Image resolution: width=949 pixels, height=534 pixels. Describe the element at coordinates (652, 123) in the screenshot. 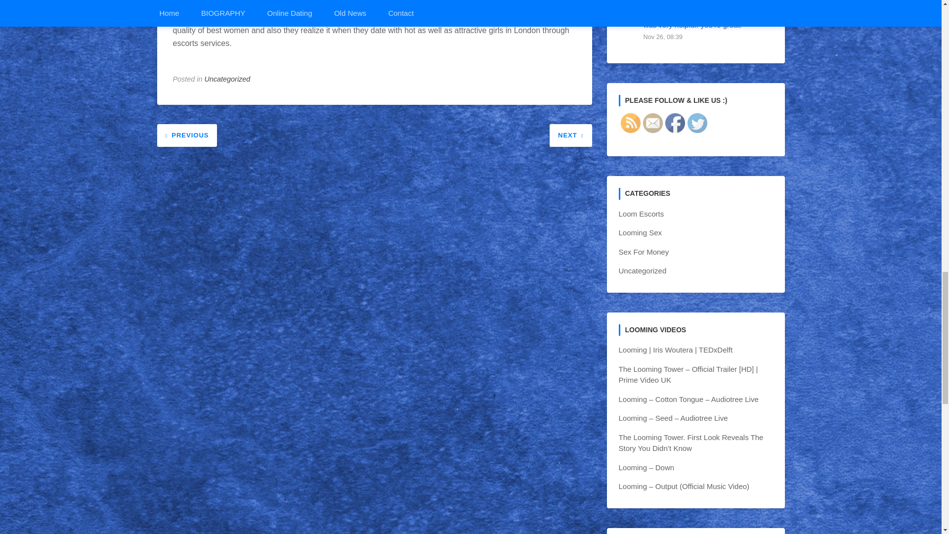

I see `Follow by Email` at that location.